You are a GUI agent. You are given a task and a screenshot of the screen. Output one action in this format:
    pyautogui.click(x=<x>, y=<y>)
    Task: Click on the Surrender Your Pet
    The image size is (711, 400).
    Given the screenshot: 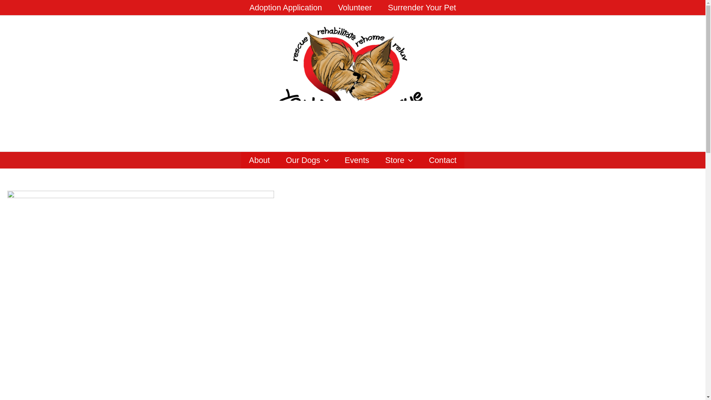 What is the action you would take?
    pyautogui.click(x=422, y=7)
    